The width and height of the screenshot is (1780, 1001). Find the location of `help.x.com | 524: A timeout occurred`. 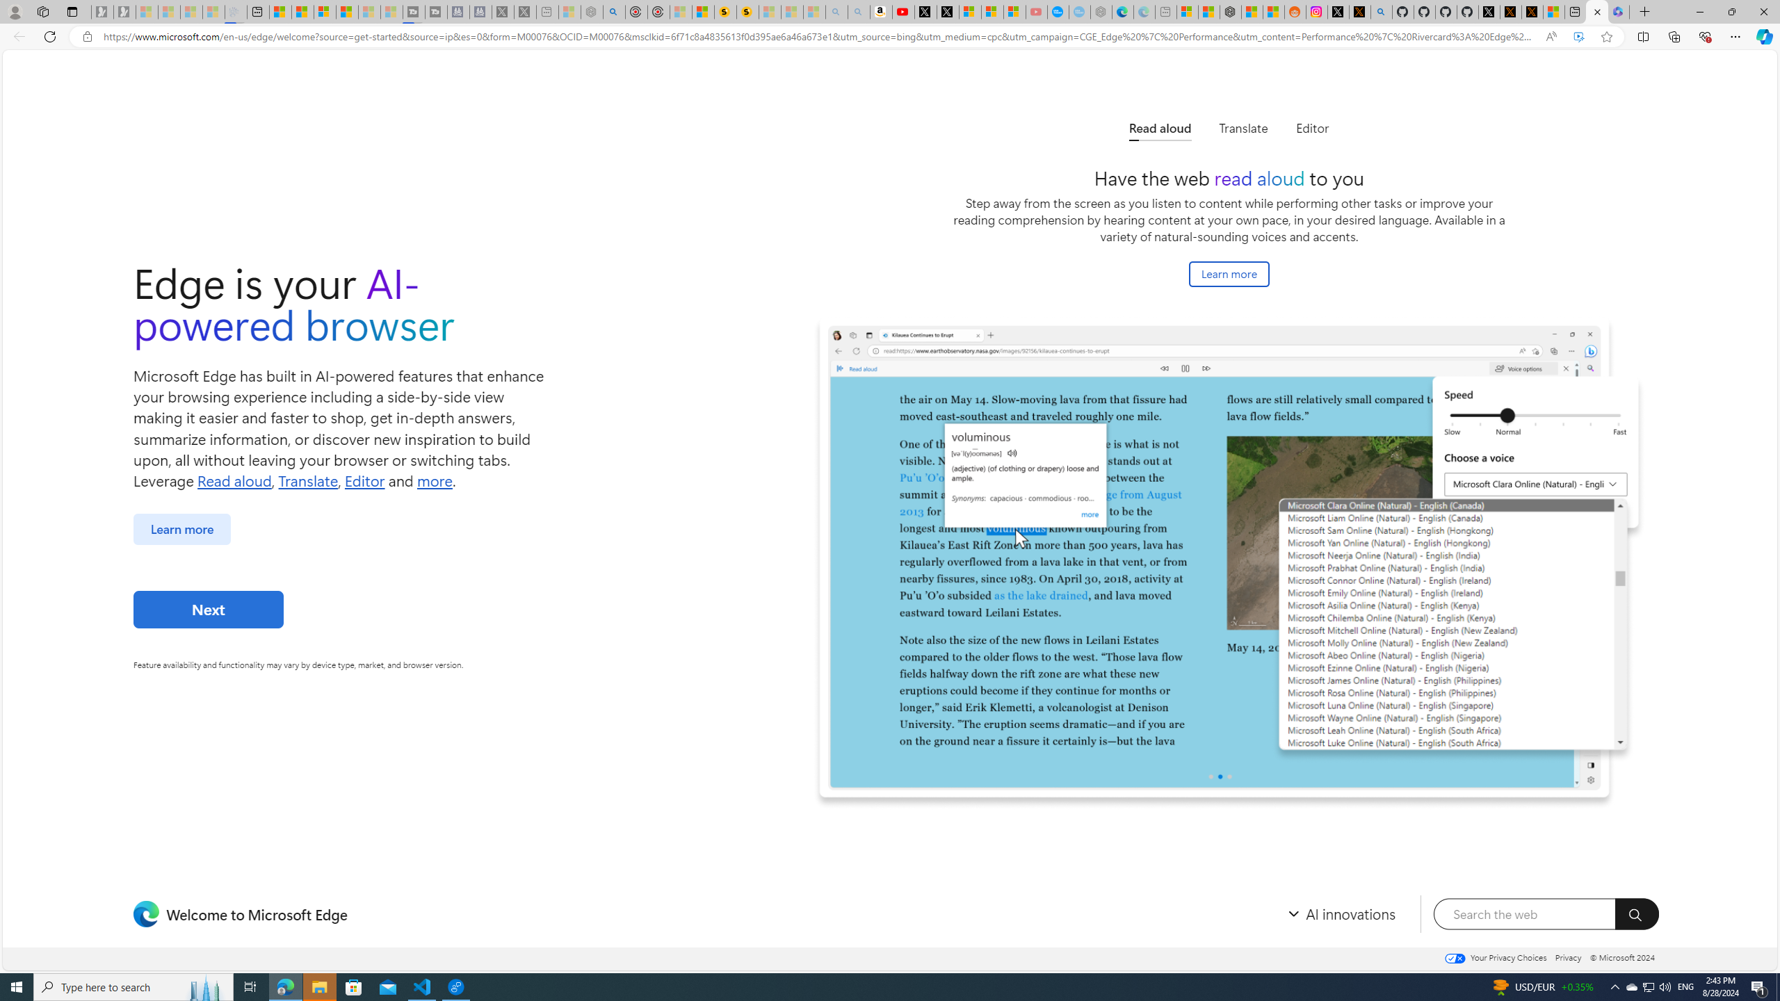

help.x.com | 524: A timeout occurred is located at coordinates (1359, 12).